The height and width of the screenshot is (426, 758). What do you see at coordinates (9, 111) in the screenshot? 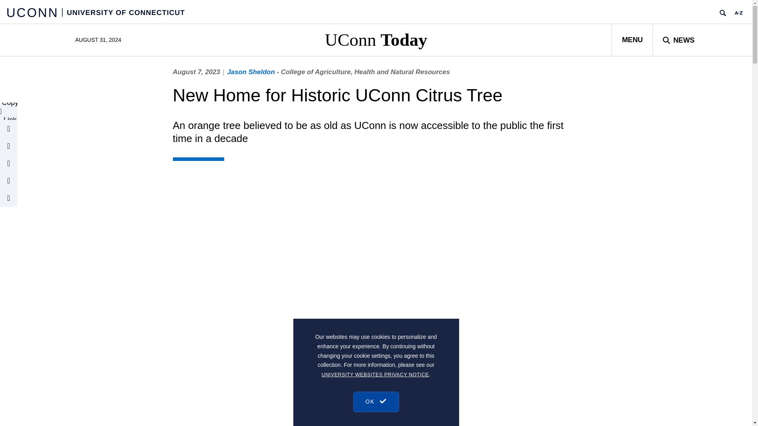
I see `Copy Link` at bounding box center [9, 111].